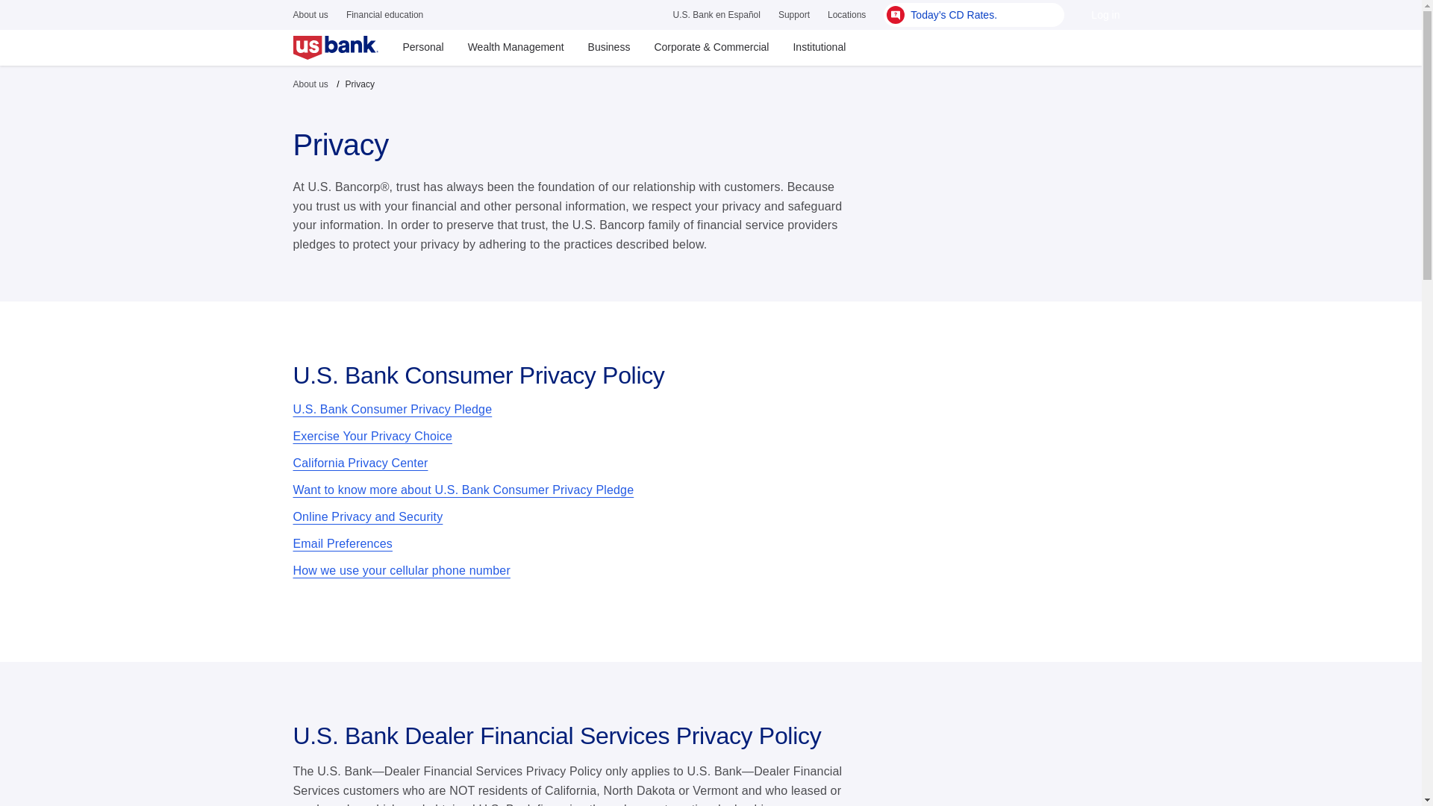 The width and height of the screenshot is (1433, 806). What do you see at coordinates (846, 14) in the screenshot?
I see `Locations` at bounding box center [846, 14].